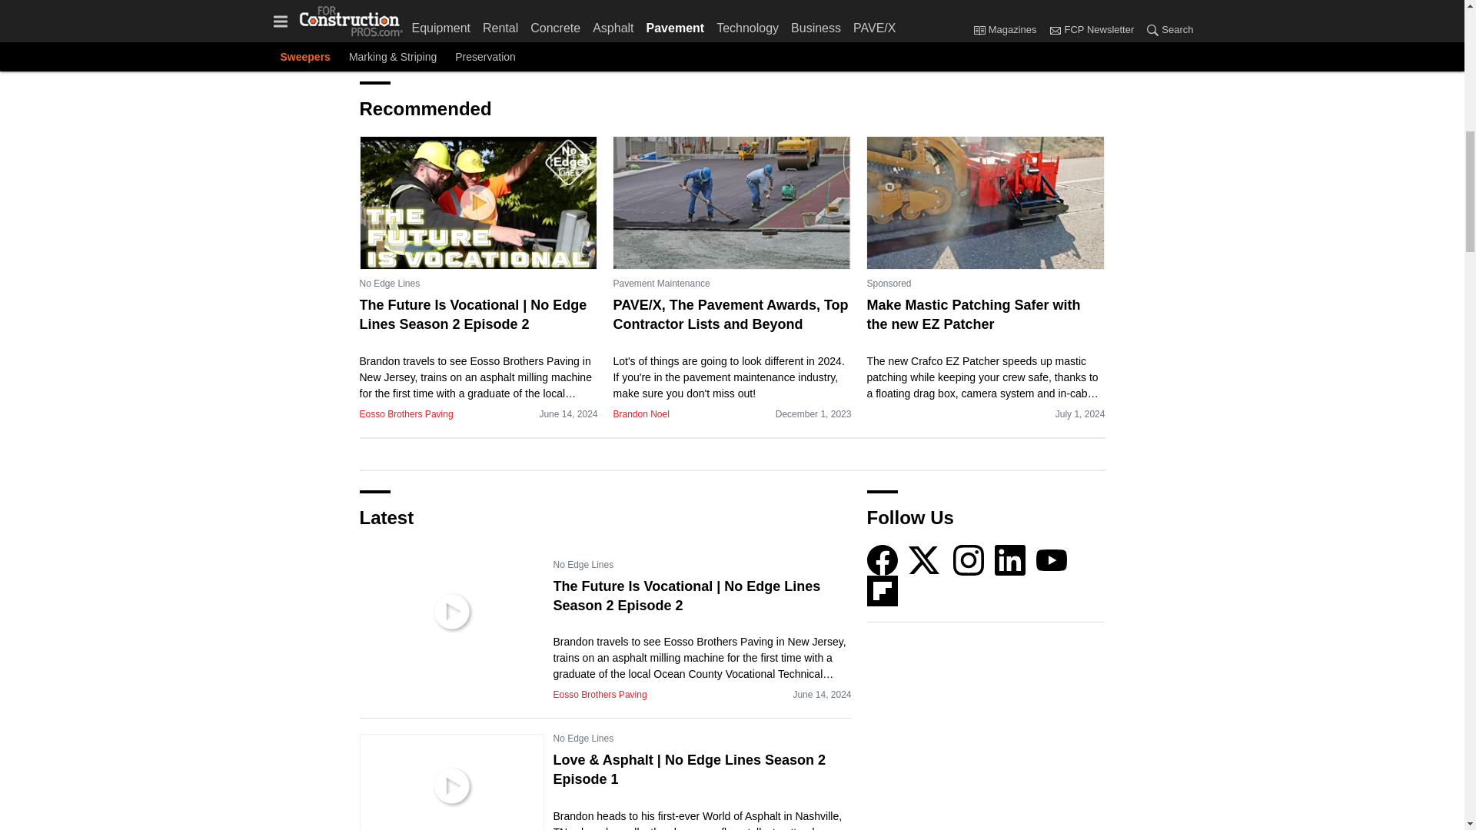 This screenshot has height=830, width=1476. Describe the element at coordinates (889, 283) in the screenshot. I see `Sponsored` at that location.